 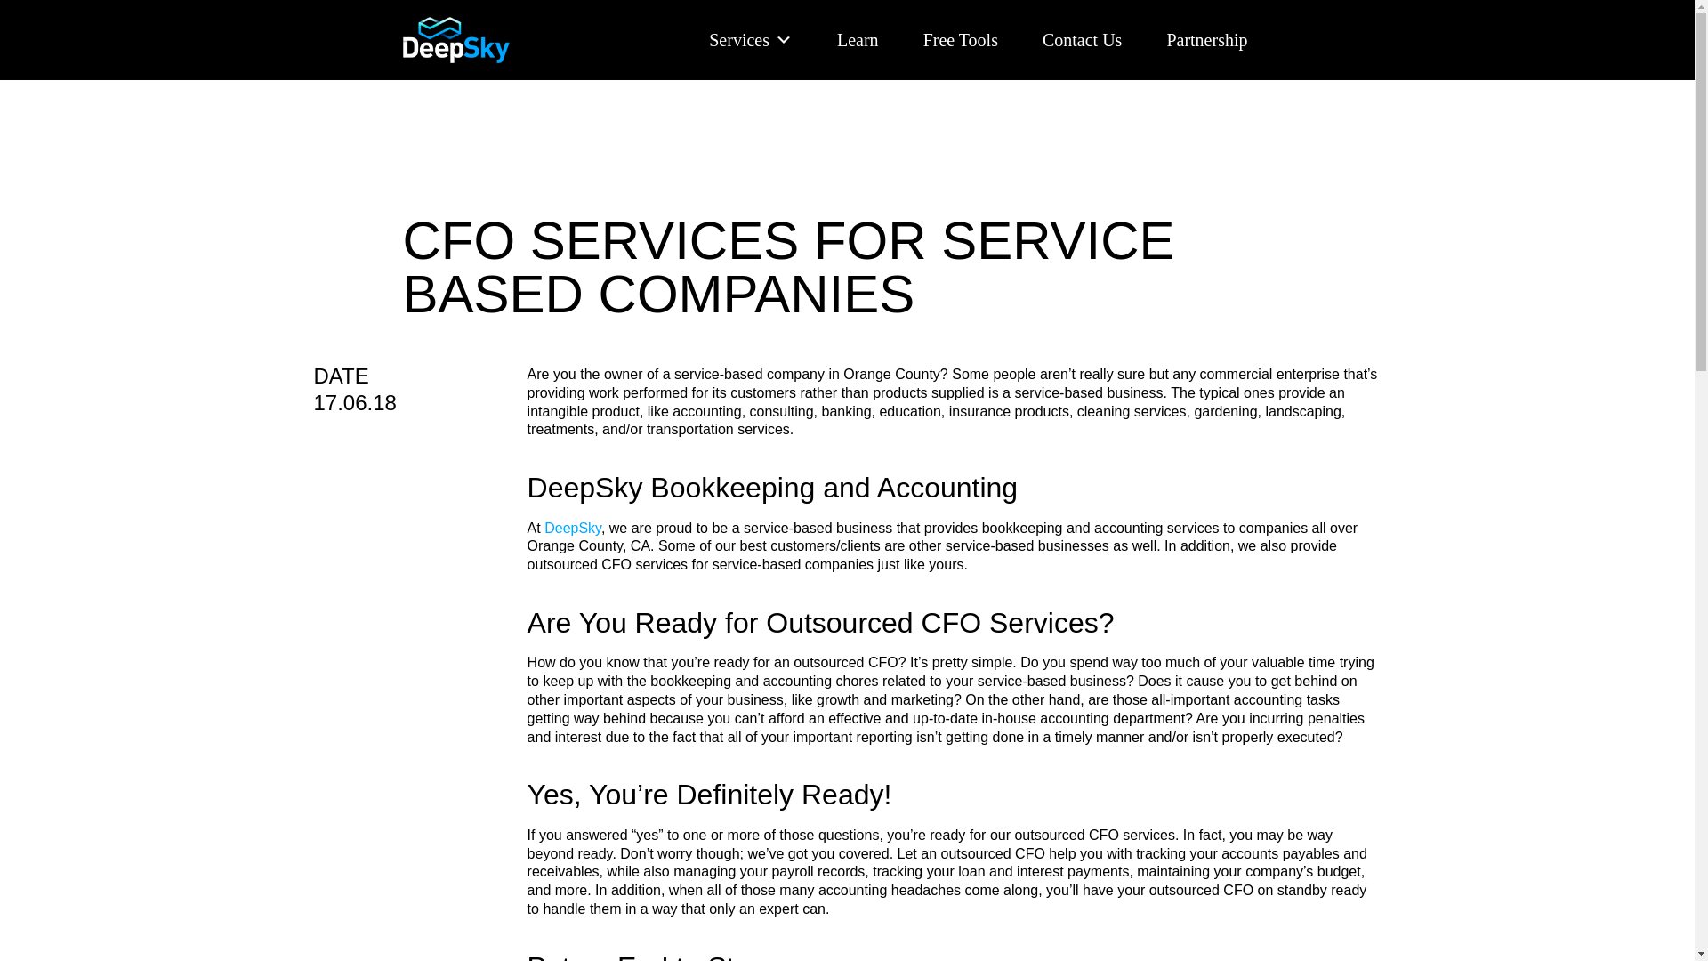 I want to click on Learn, so click(x=858, y=21).